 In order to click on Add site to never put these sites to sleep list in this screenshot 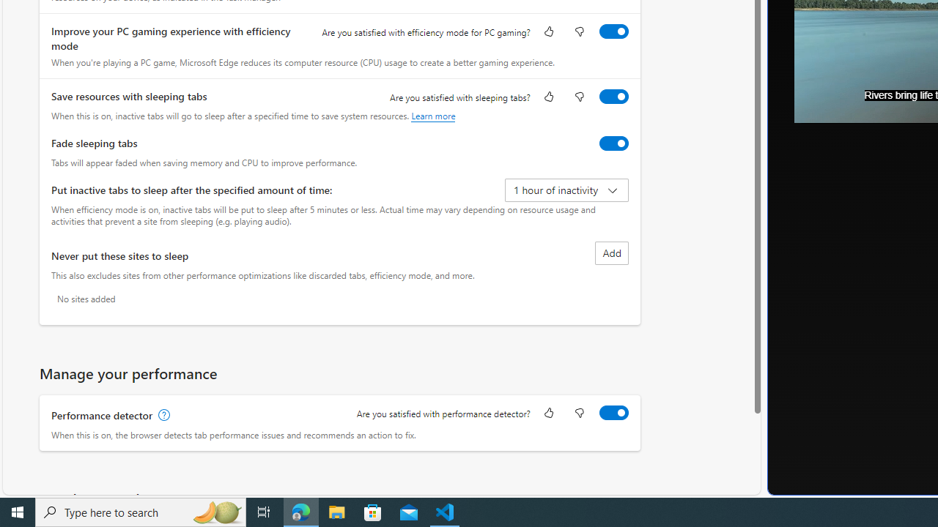, I will do `click(611, 253)`.